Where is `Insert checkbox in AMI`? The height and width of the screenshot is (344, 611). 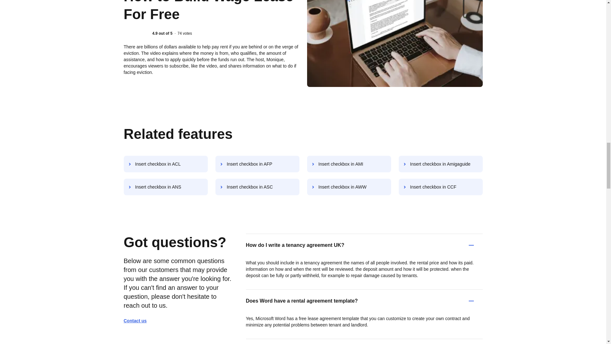
Insert checkbox in AMI is located at coordinates (349, 164).